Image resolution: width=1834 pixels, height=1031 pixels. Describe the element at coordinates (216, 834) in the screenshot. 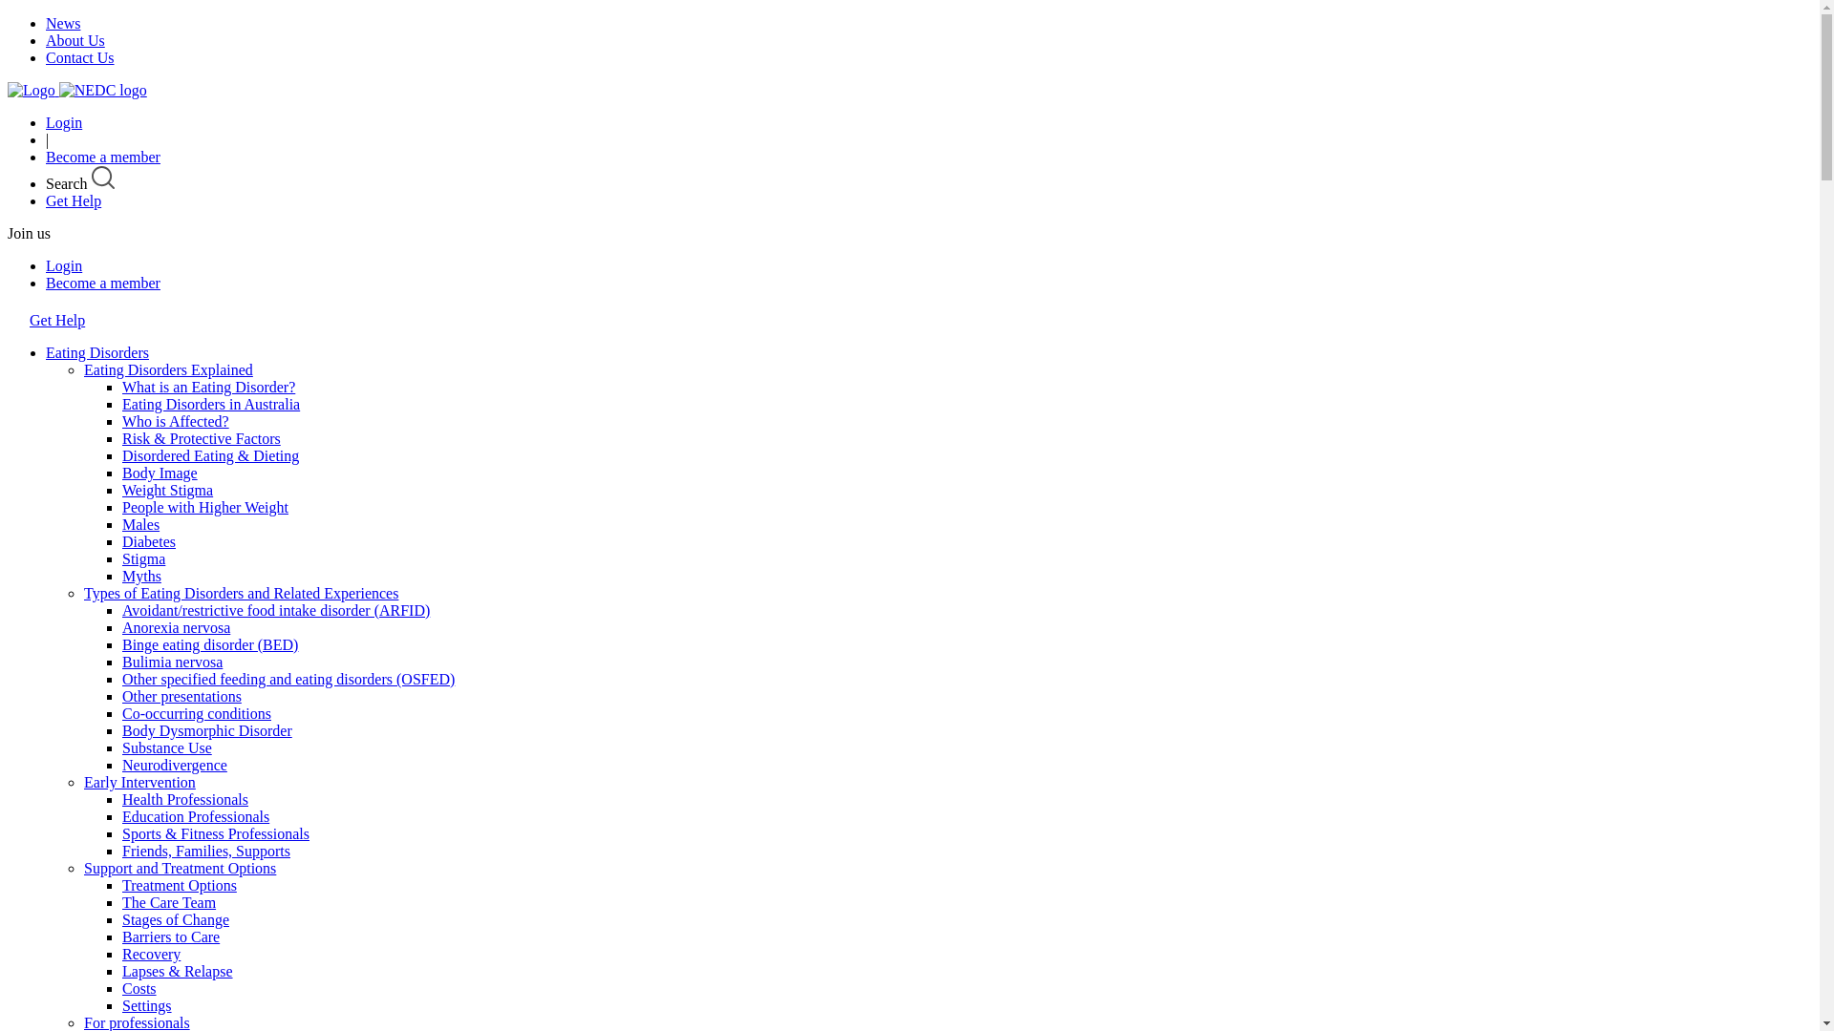

I see `Sports & Fitness Professionals` at that location.